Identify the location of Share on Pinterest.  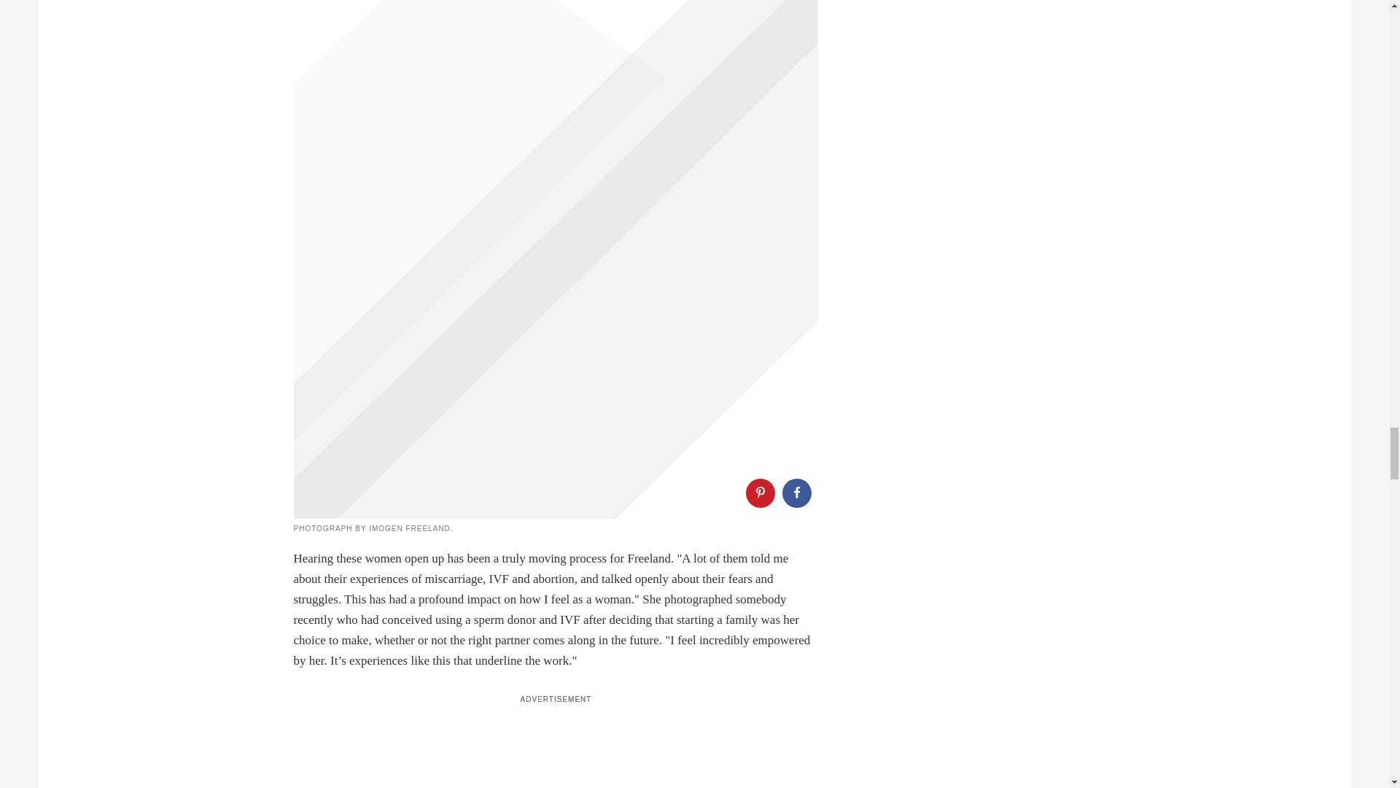
(759, 492).